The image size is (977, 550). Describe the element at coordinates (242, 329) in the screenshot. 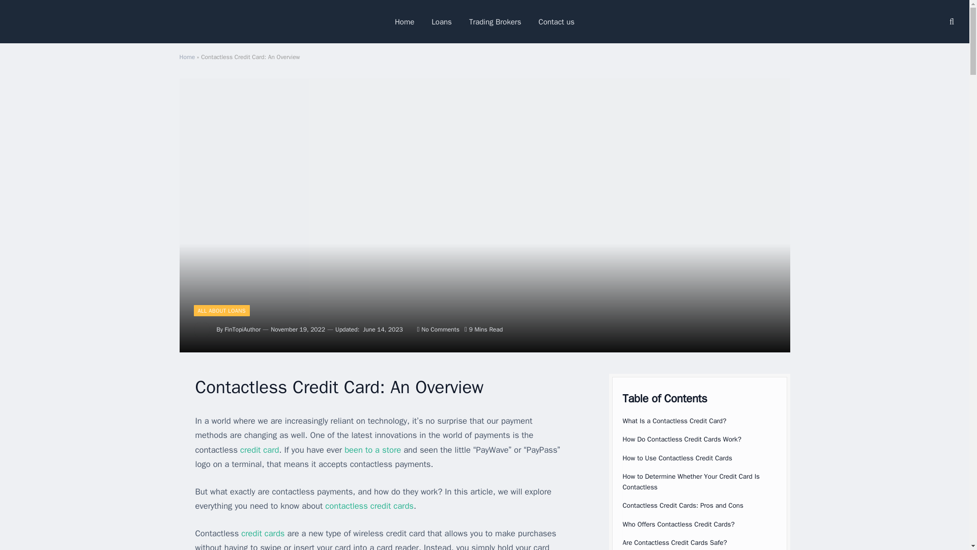

I see `FinTopiAuthor` at that location.